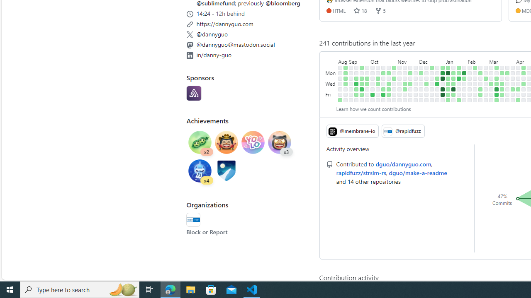 The width and height of the screenshot is (531, 298). I want to click on No contributions on September 24th., so click(367, 67).